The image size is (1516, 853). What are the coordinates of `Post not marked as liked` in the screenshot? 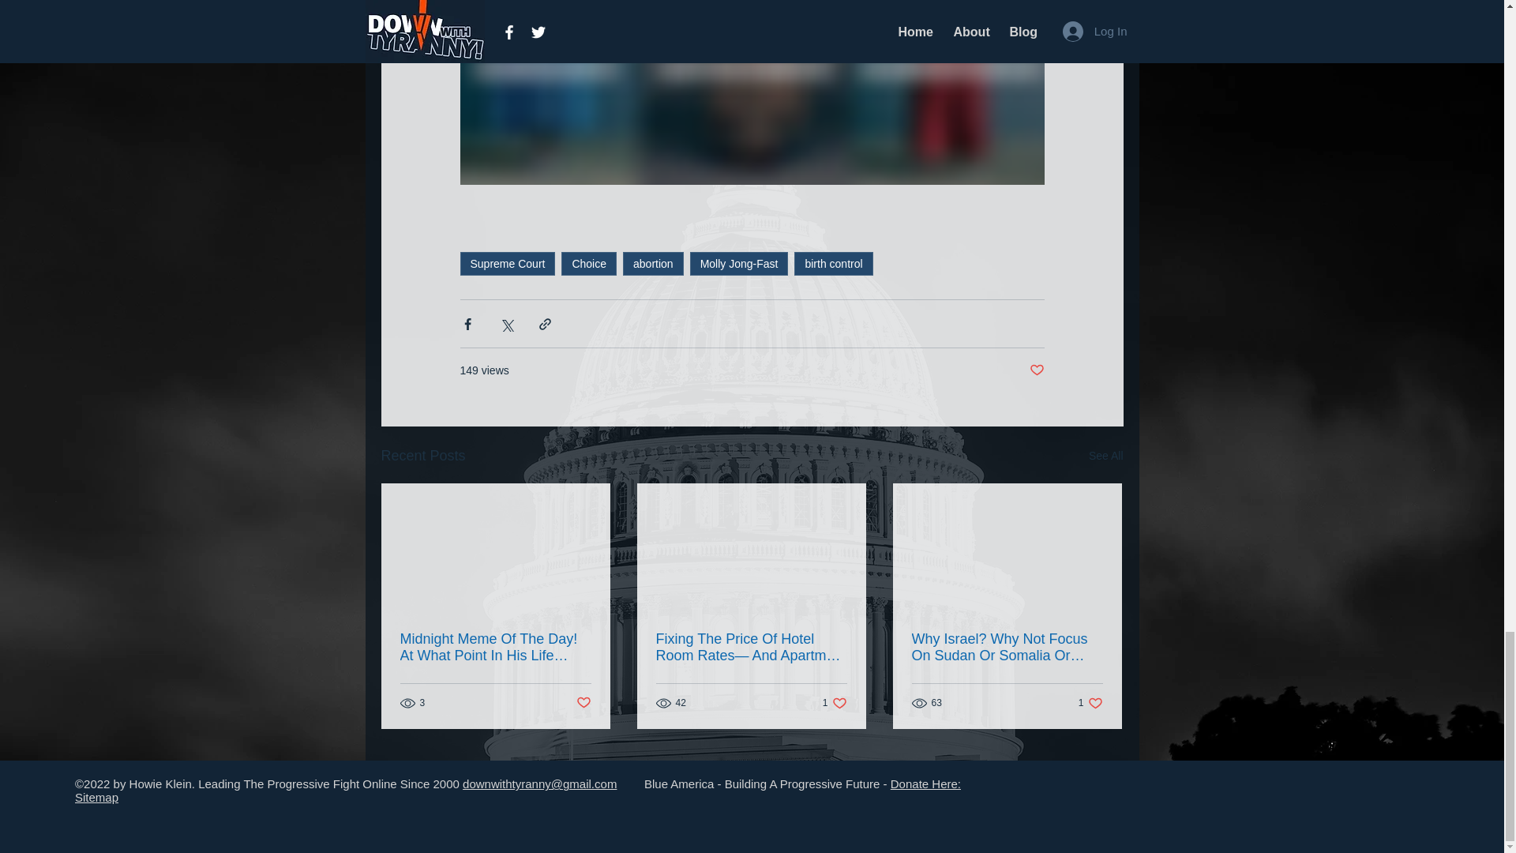 It's located at (1036, 370).